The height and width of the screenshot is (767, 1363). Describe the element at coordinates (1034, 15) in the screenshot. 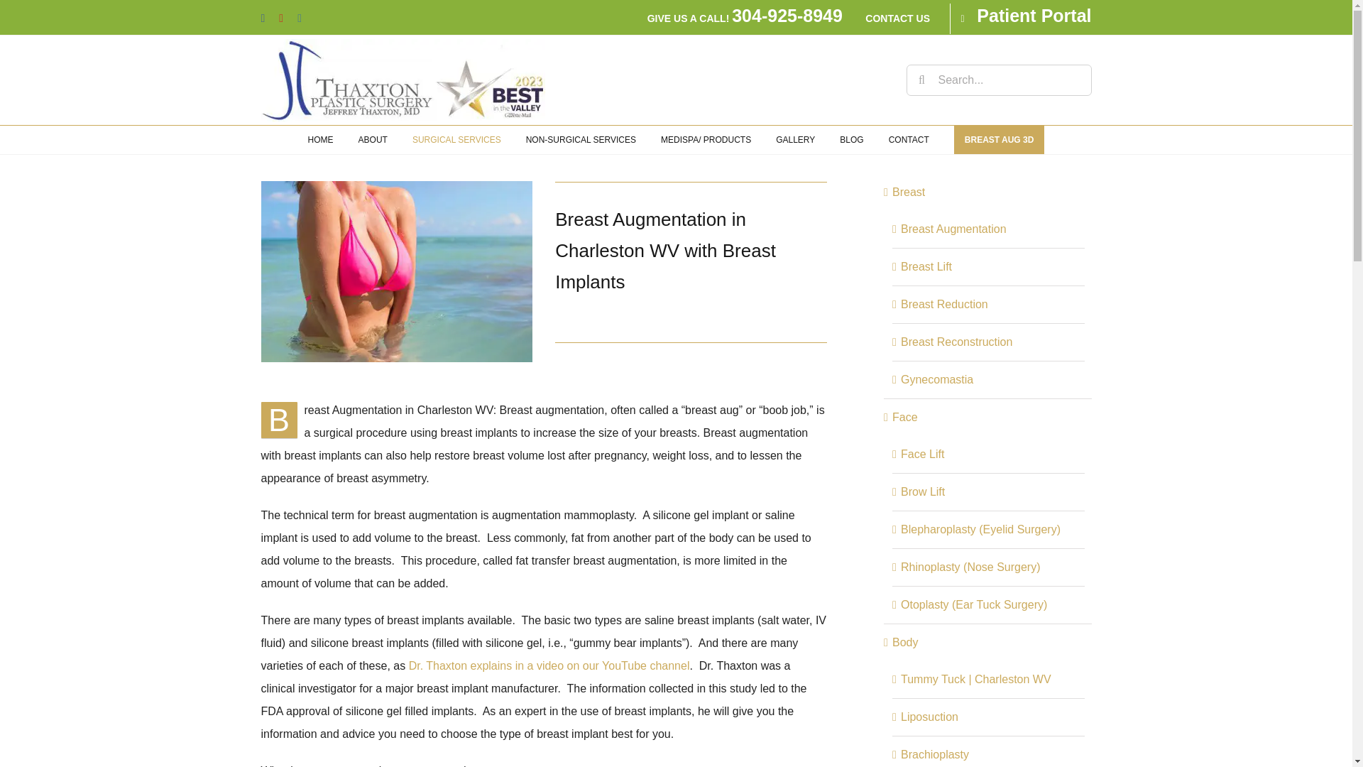

I see `Patient Portal` at that location.